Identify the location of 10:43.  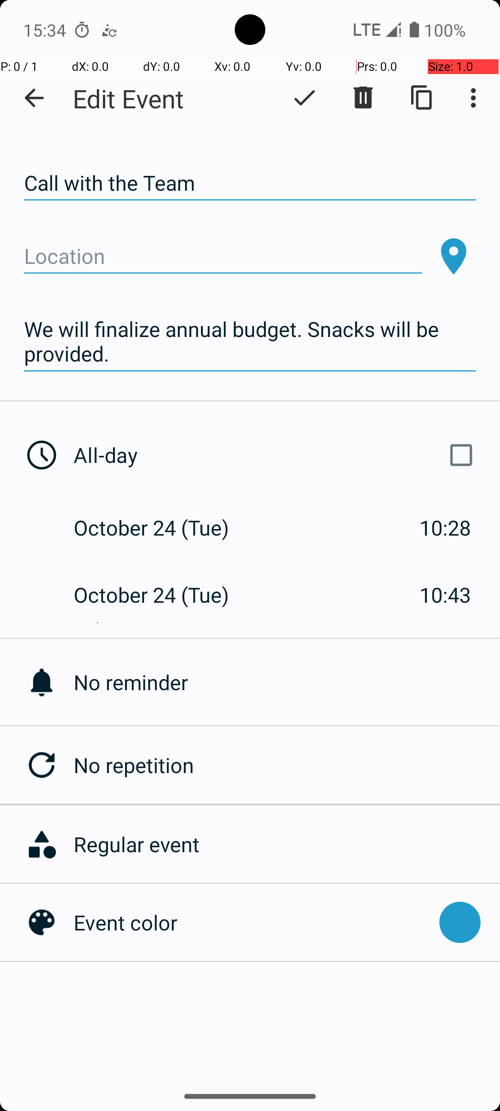
(445, 594).